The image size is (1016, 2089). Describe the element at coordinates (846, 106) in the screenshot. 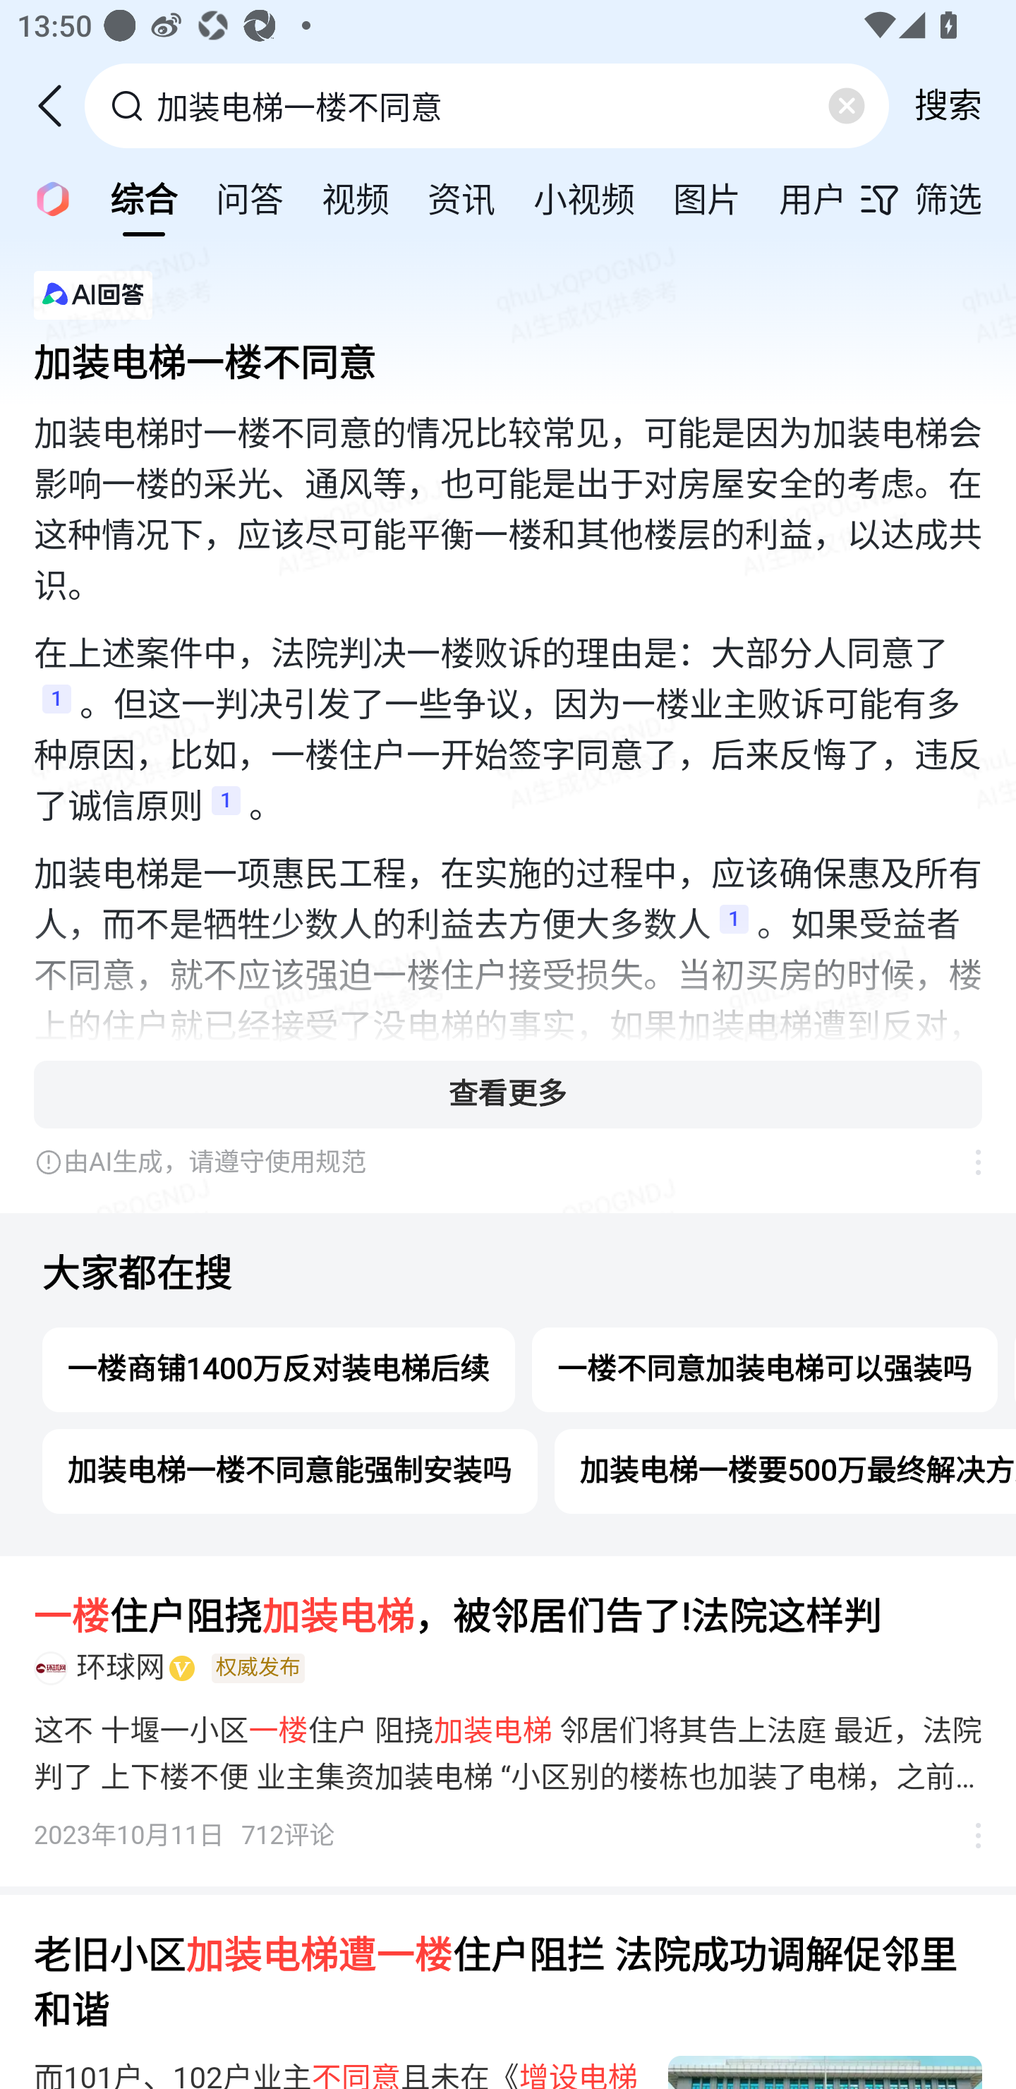

I see `清除` at that location.